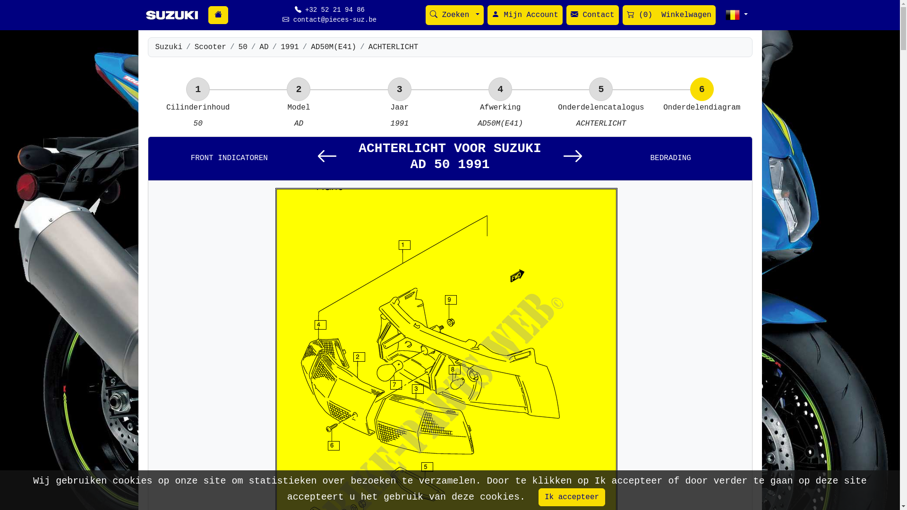 This screenshot has width=907, height=510. What do you see at coordinates (230, 159) in the screenshot?
I see `FRONT INDICATOREN` at bounding box center [230, 159].